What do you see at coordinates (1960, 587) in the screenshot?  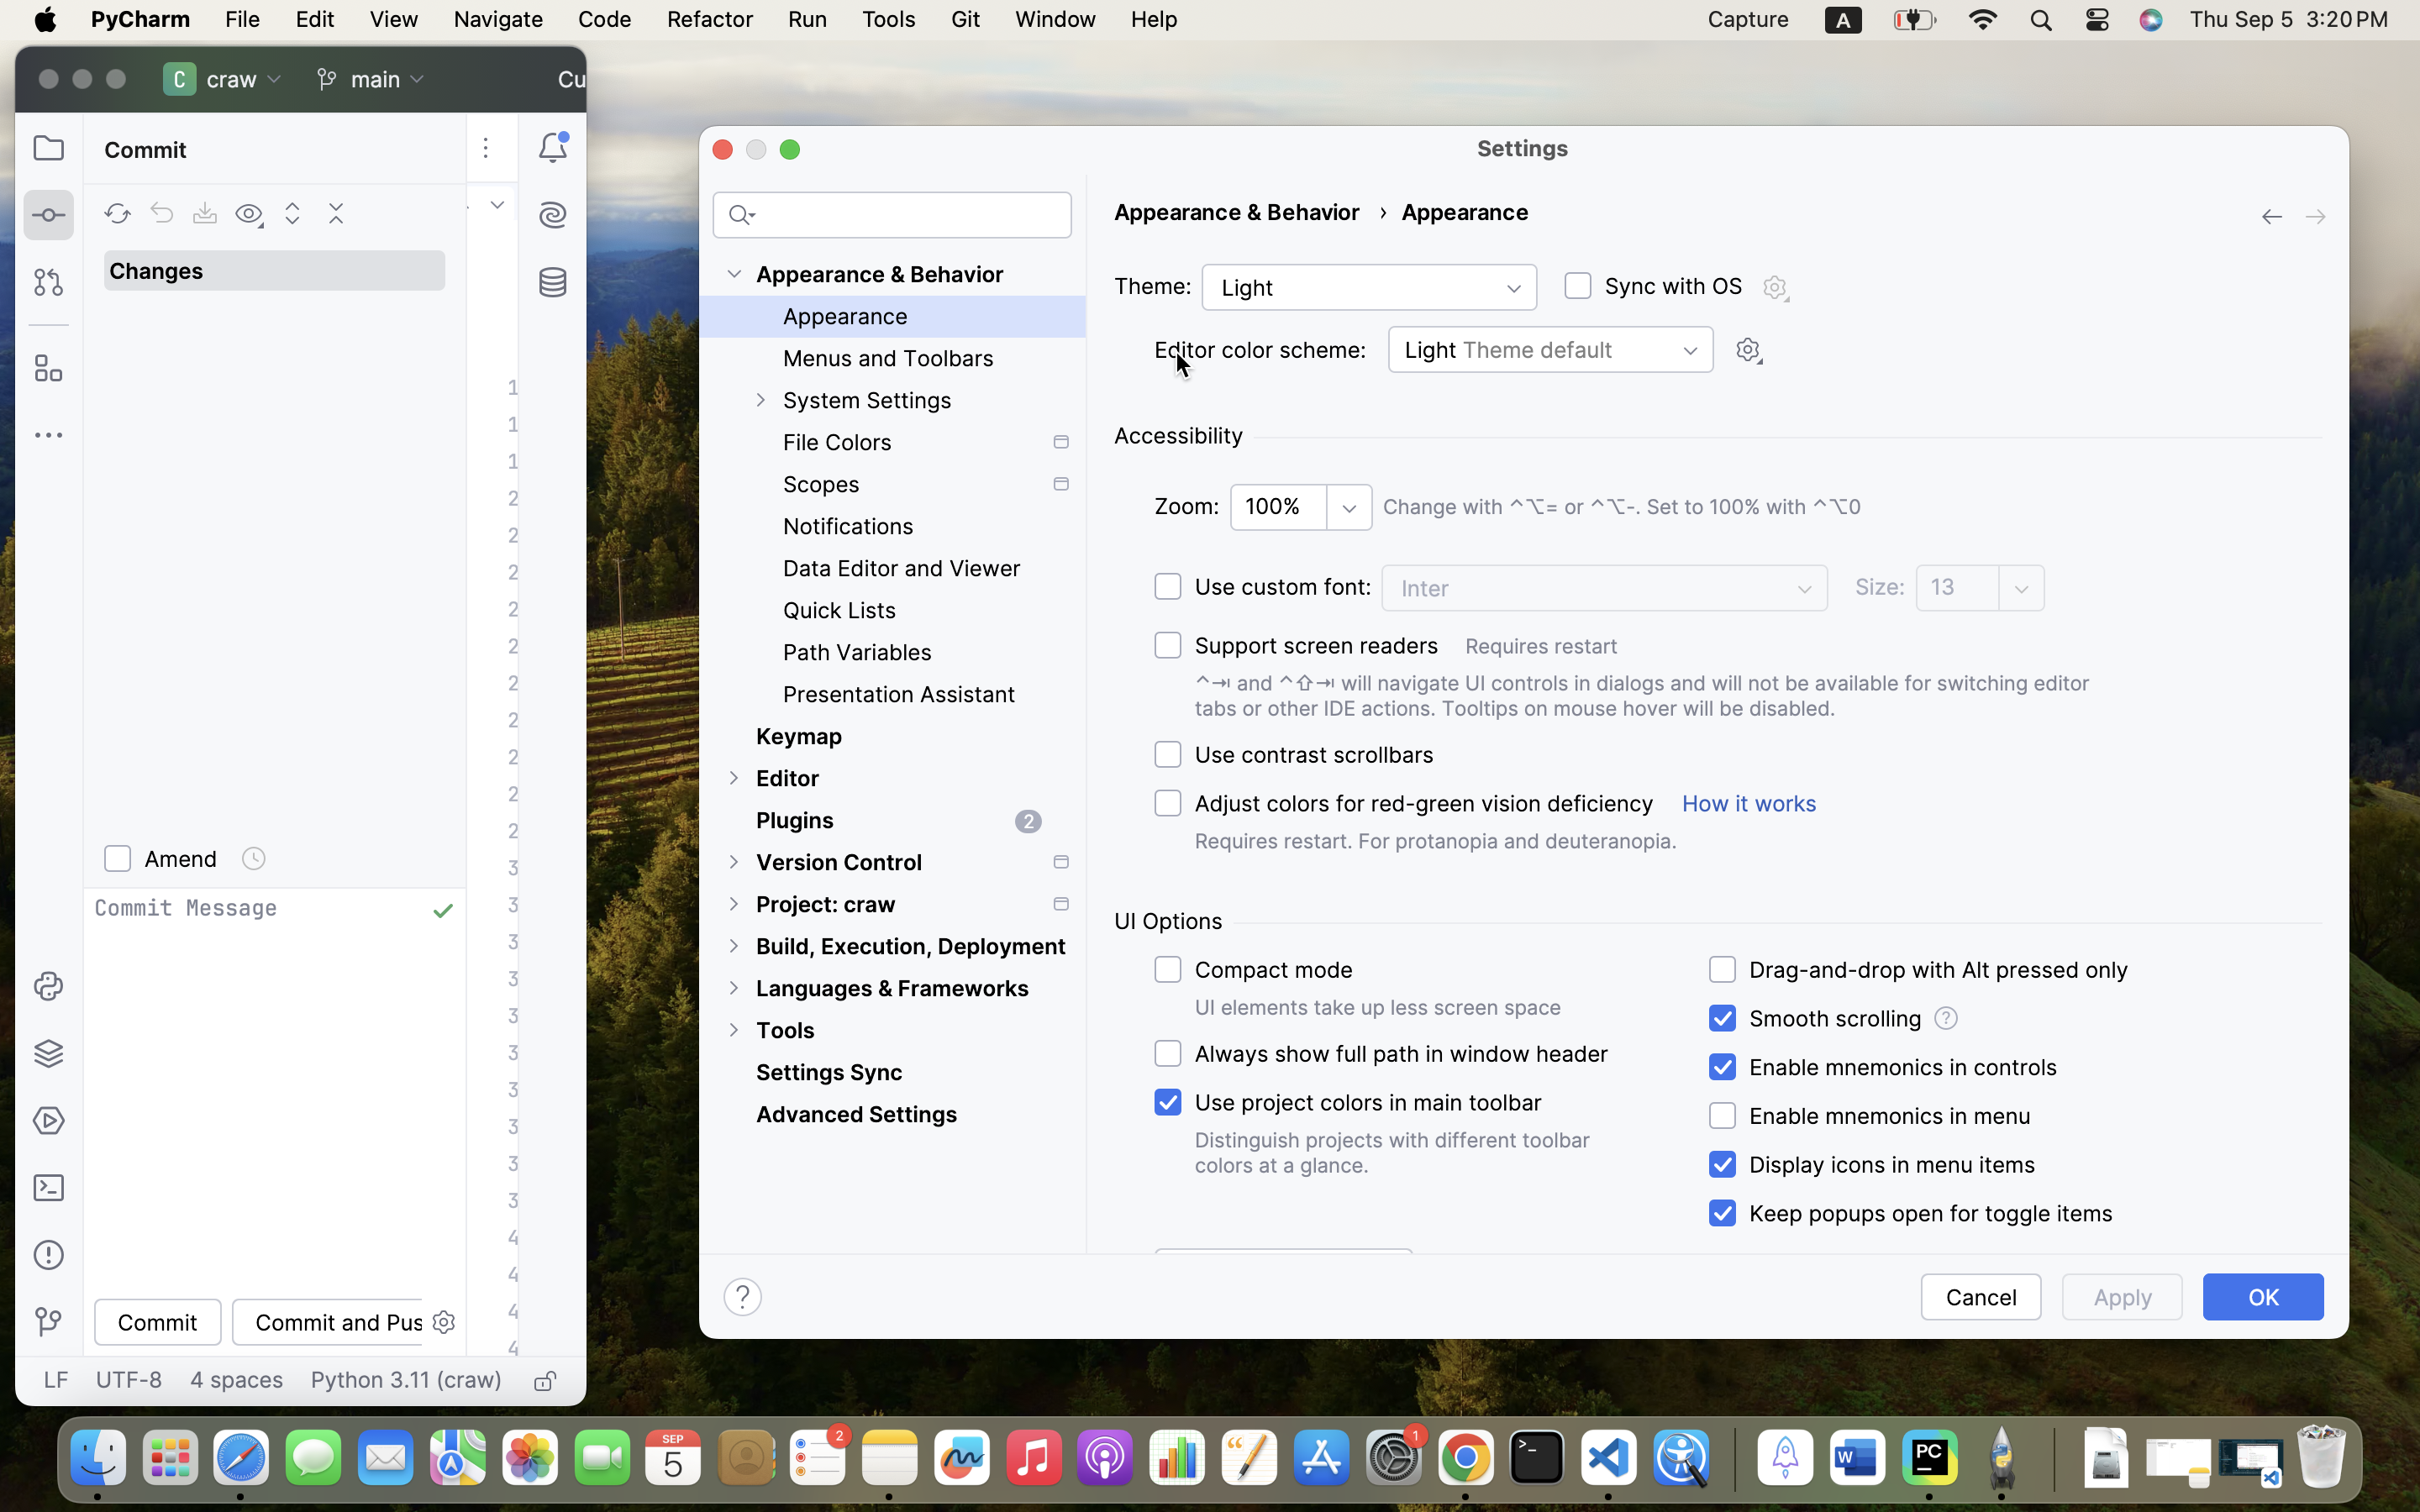 I see `13` at bounding box center [1960, 587].